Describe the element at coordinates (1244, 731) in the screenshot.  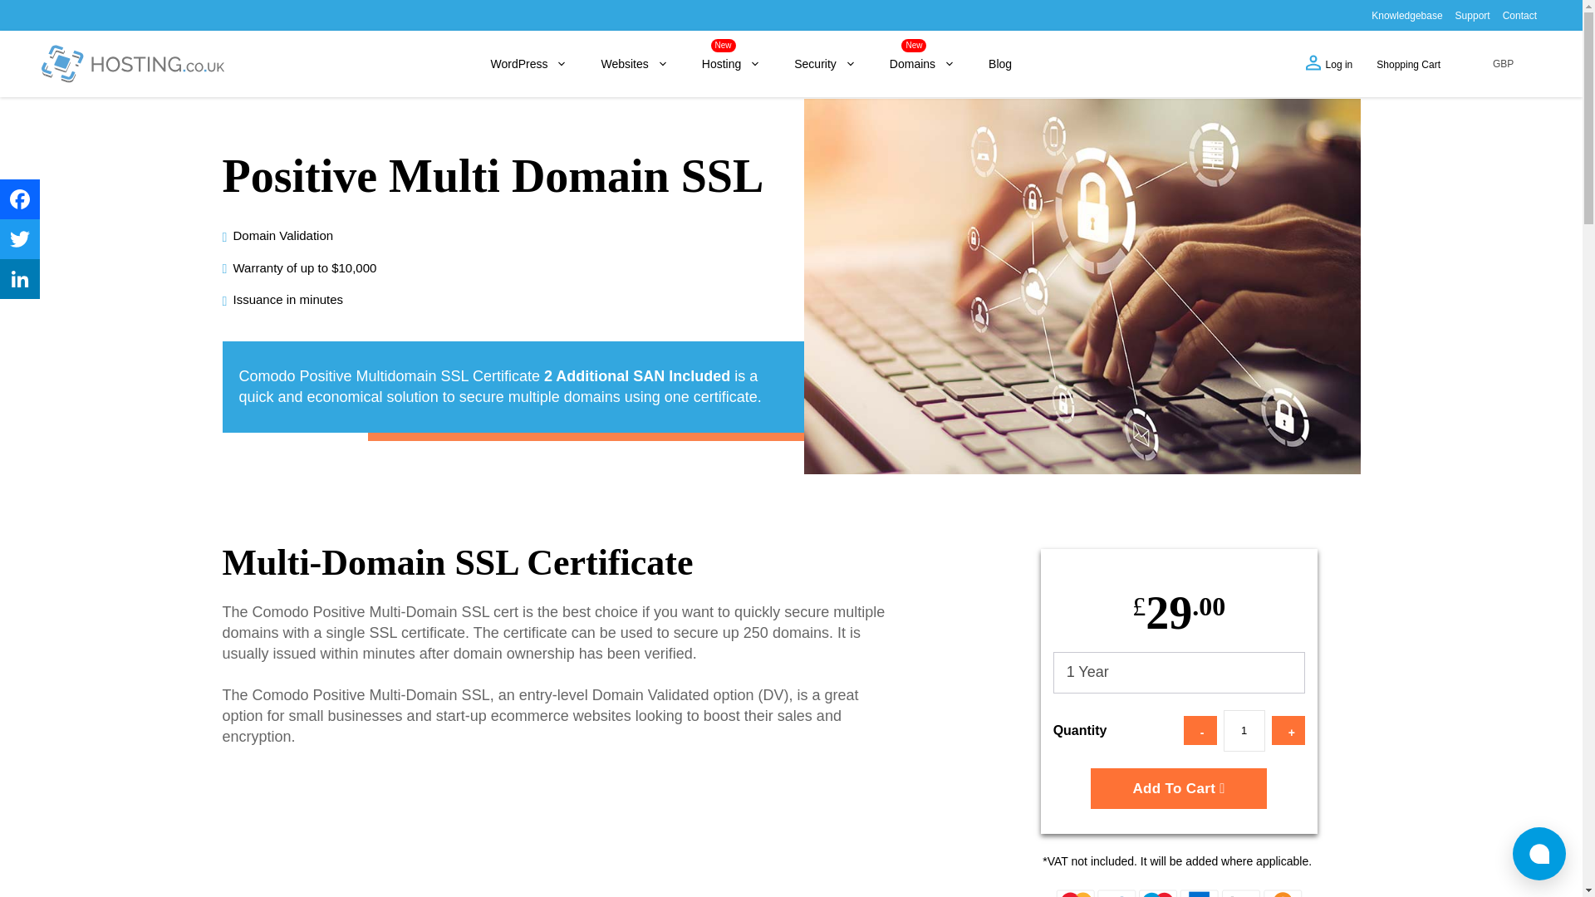
I see `1` at that location.